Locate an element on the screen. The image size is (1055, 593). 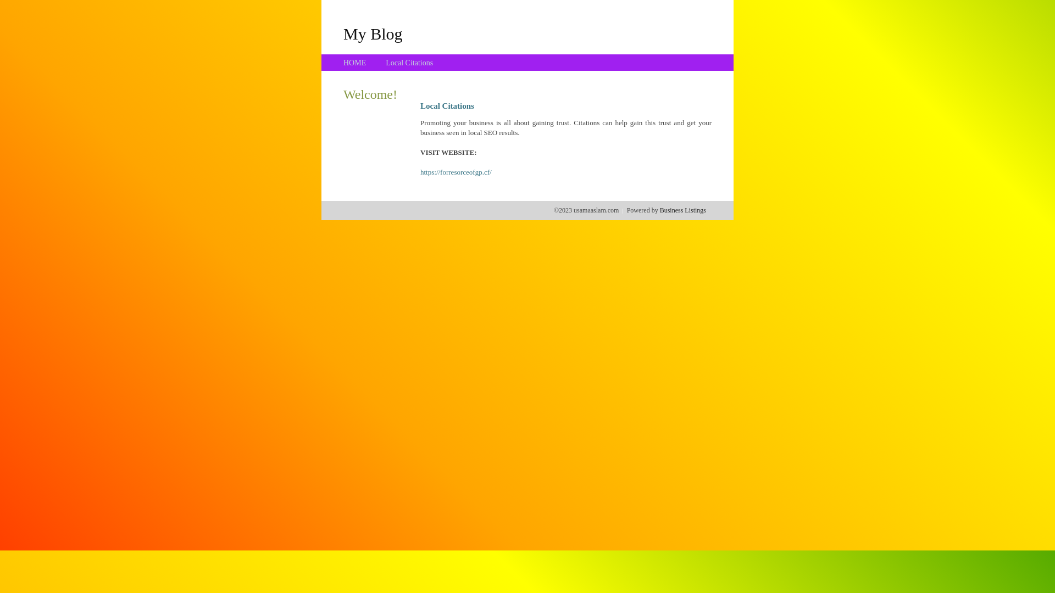
HOME is located at coordinates (355, 63).